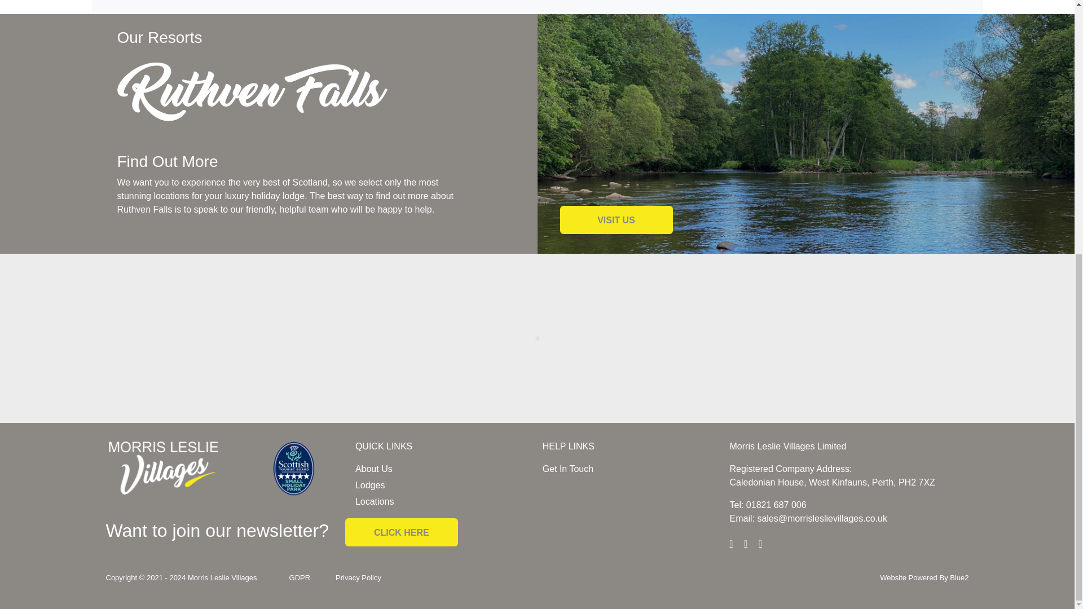  I want to click on Lodges, so click(370, 485).